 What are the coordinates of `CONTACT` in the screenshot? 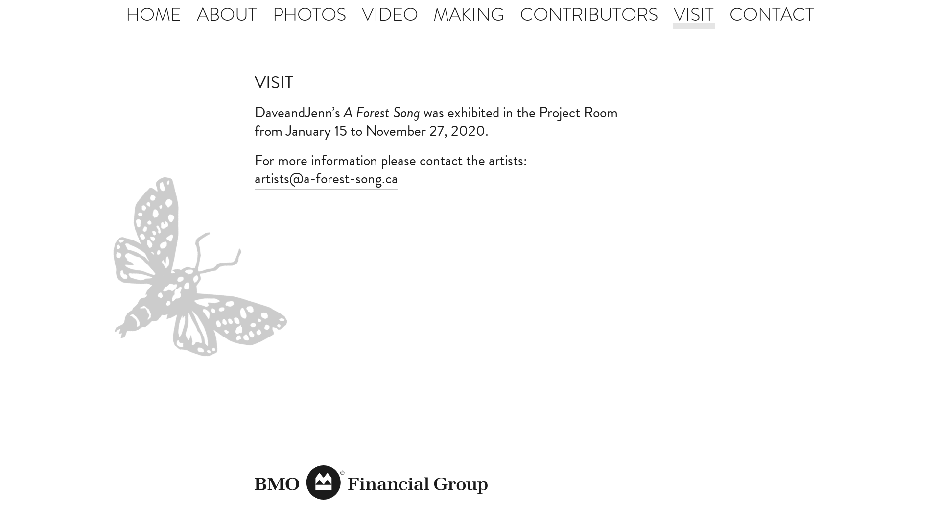 It's located at (772, 15).